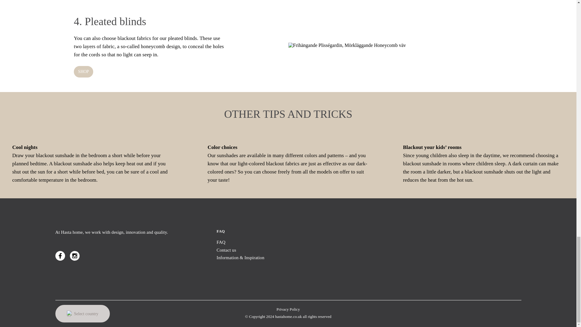  Describe the element at coordinates (74, 256) in the screenshot. I see `instagram` at that location.